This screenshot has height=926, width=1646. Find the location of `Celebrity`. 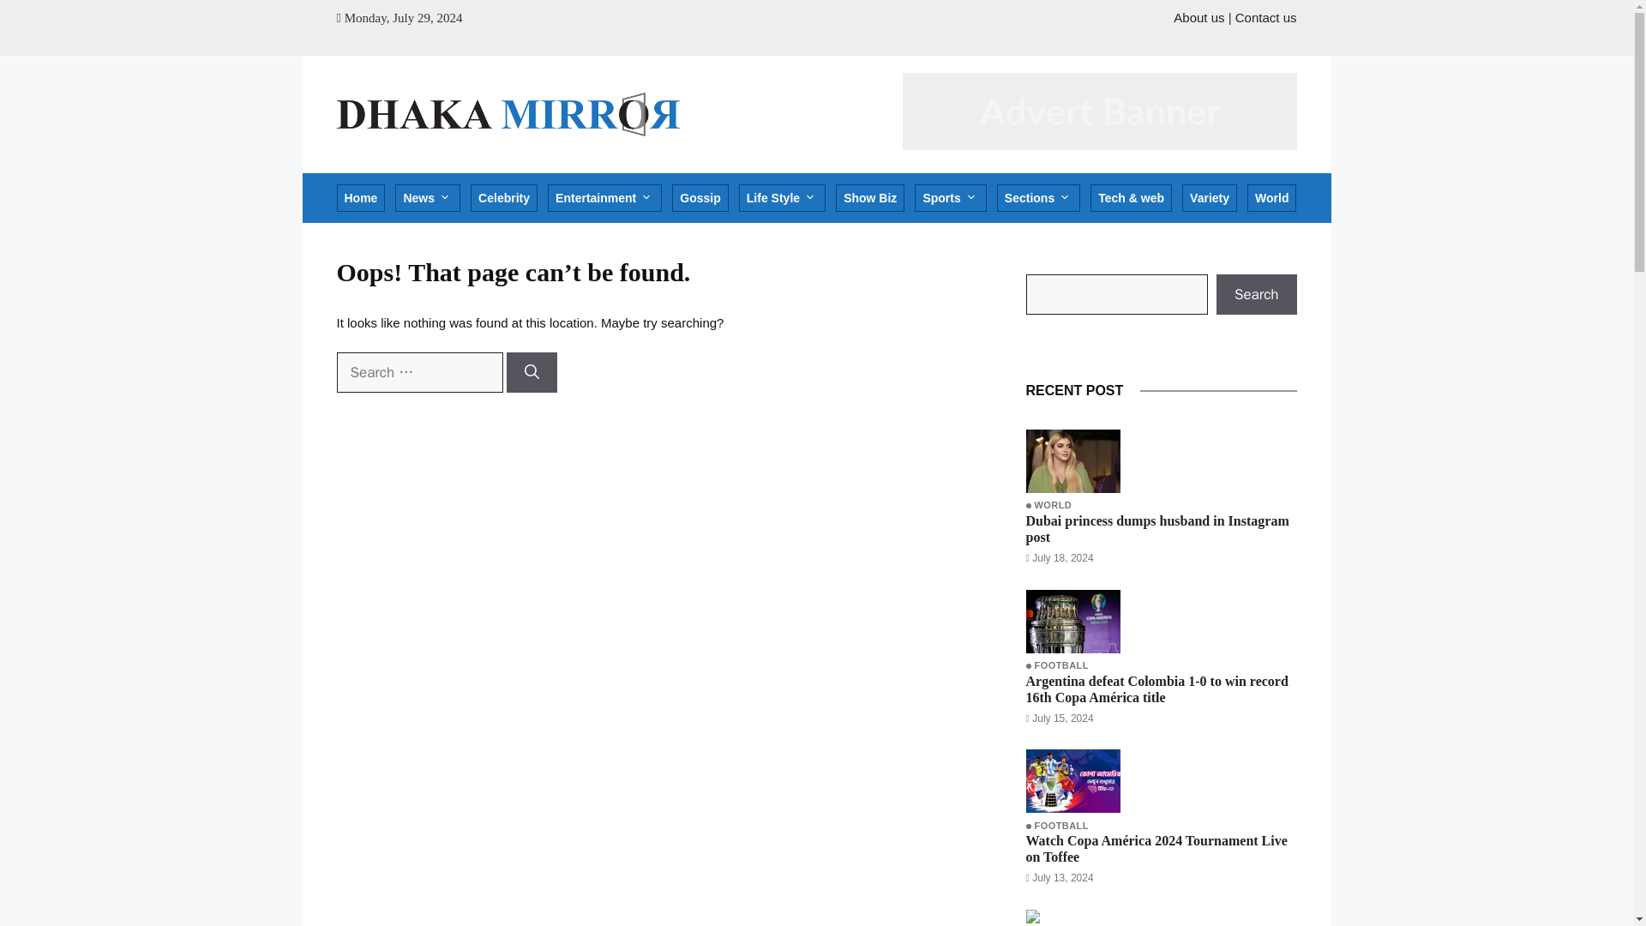

Celebrity is located at coordinates (504, 197).